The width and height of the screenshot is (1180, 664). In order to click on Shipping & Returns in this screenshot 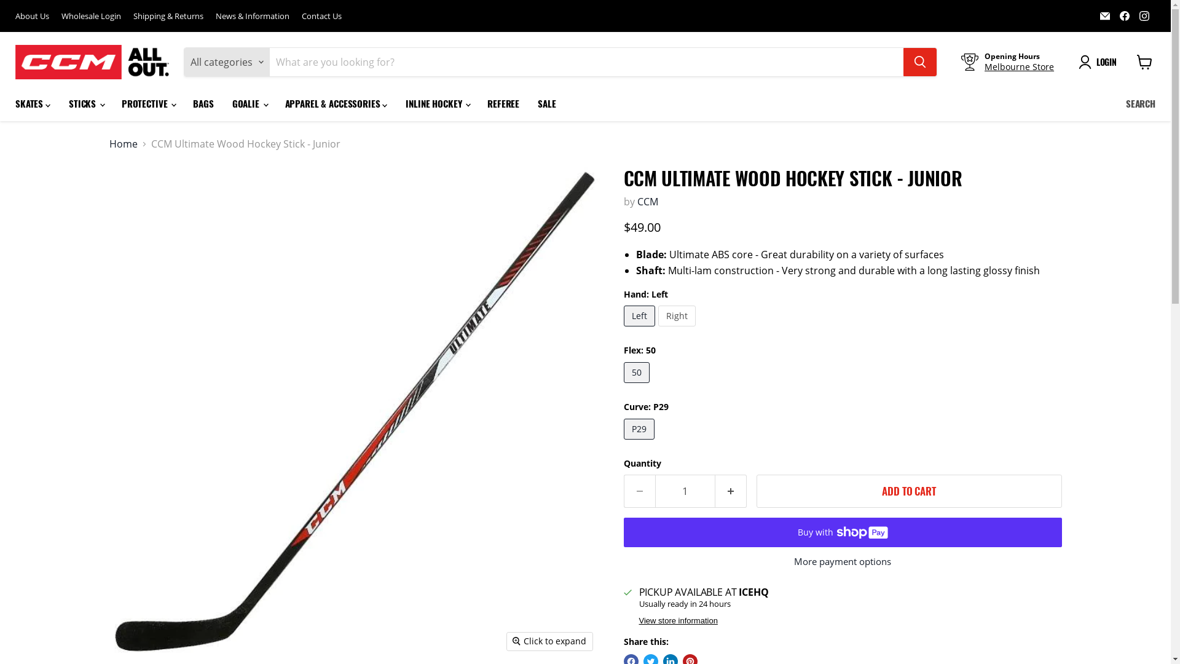, I will do `click(168, 16)`.